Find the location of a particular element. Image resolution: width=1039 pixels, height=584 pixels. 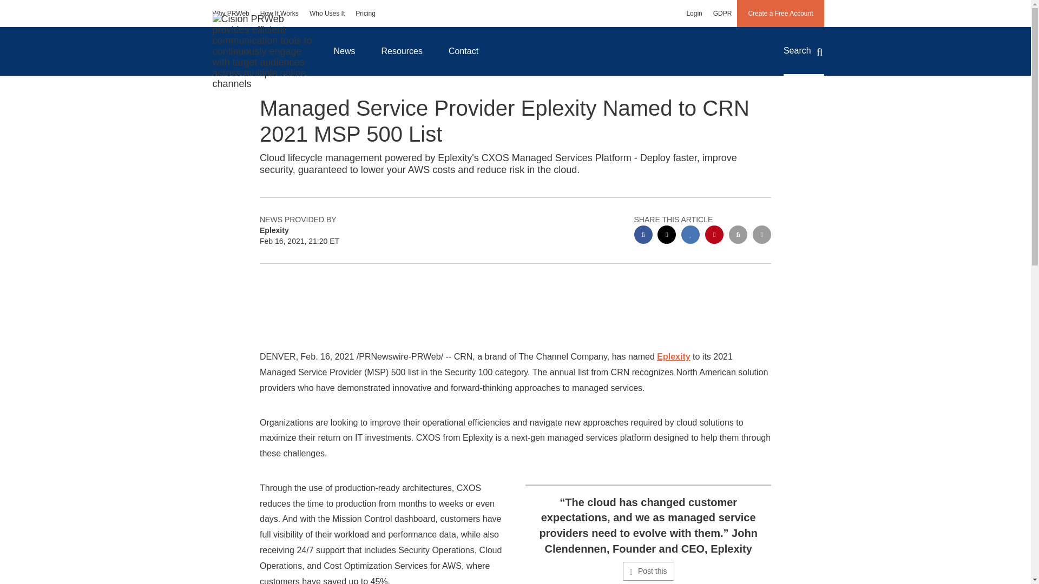

Create a Free Account is located at coordinates (780, 13).